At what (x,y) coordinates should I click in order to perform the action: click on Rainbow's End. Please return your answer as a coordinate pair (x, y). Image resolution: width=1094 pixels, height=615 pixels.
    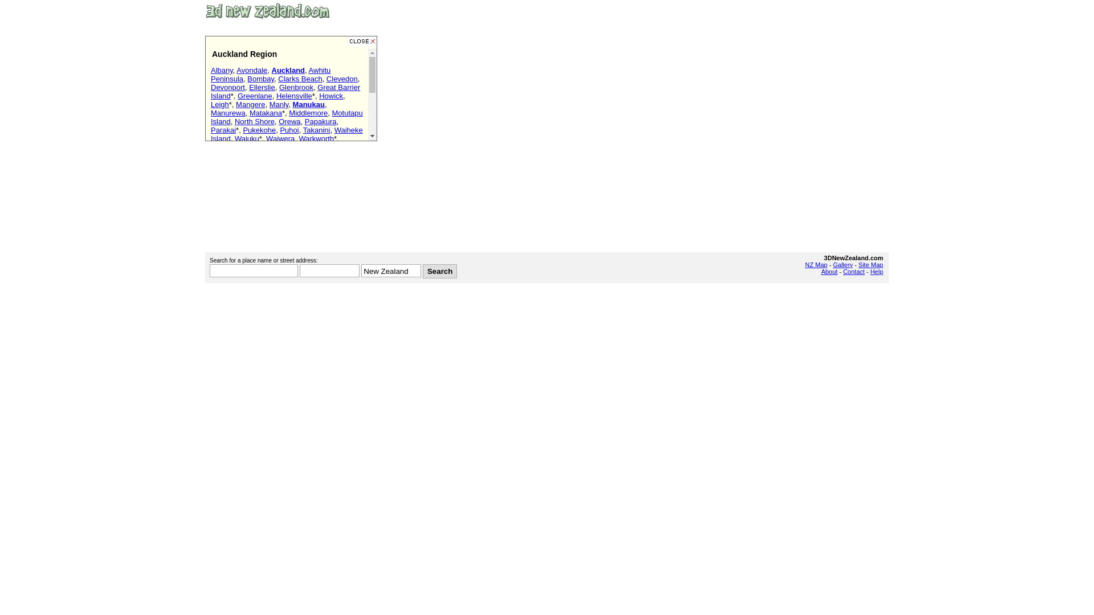
    Looking at the image, I should click on (256, 173).